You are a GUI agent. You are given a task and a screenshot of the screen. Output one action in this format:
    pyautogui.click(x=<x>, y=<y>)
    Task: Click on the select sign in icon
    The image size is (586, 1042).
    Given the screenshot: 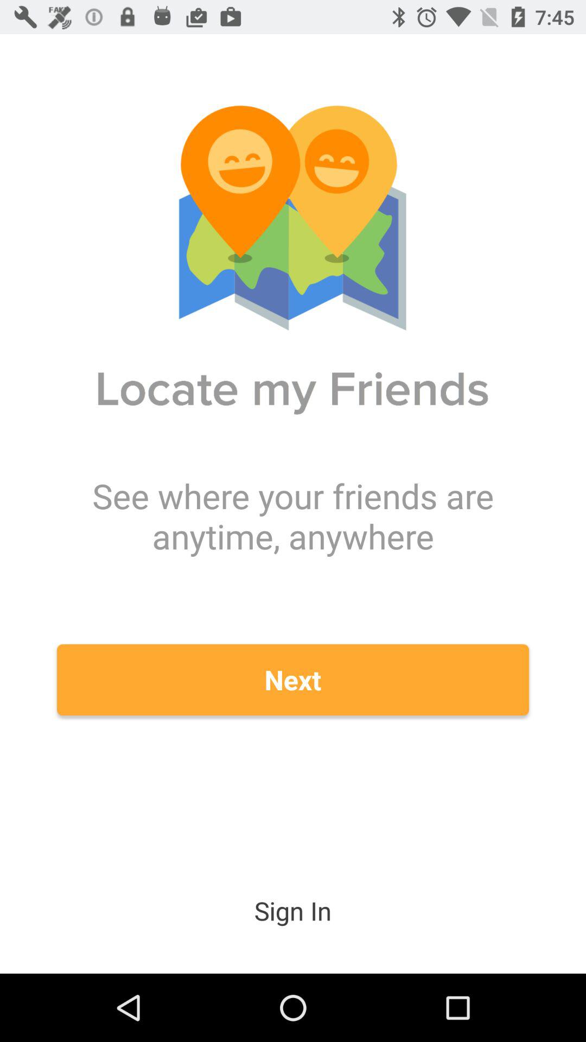 What is the action you would take?
    pyautogui.click(x=293, y=911)
    